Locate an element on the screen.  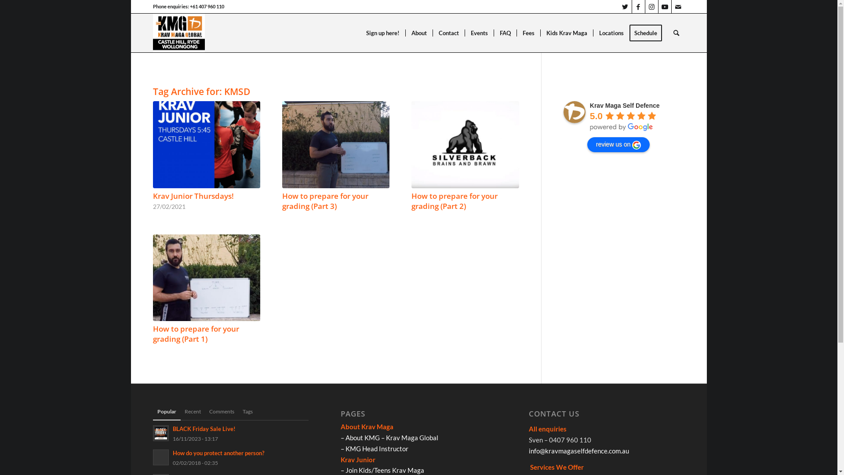
Schedule is located at coordinates (649, 33).